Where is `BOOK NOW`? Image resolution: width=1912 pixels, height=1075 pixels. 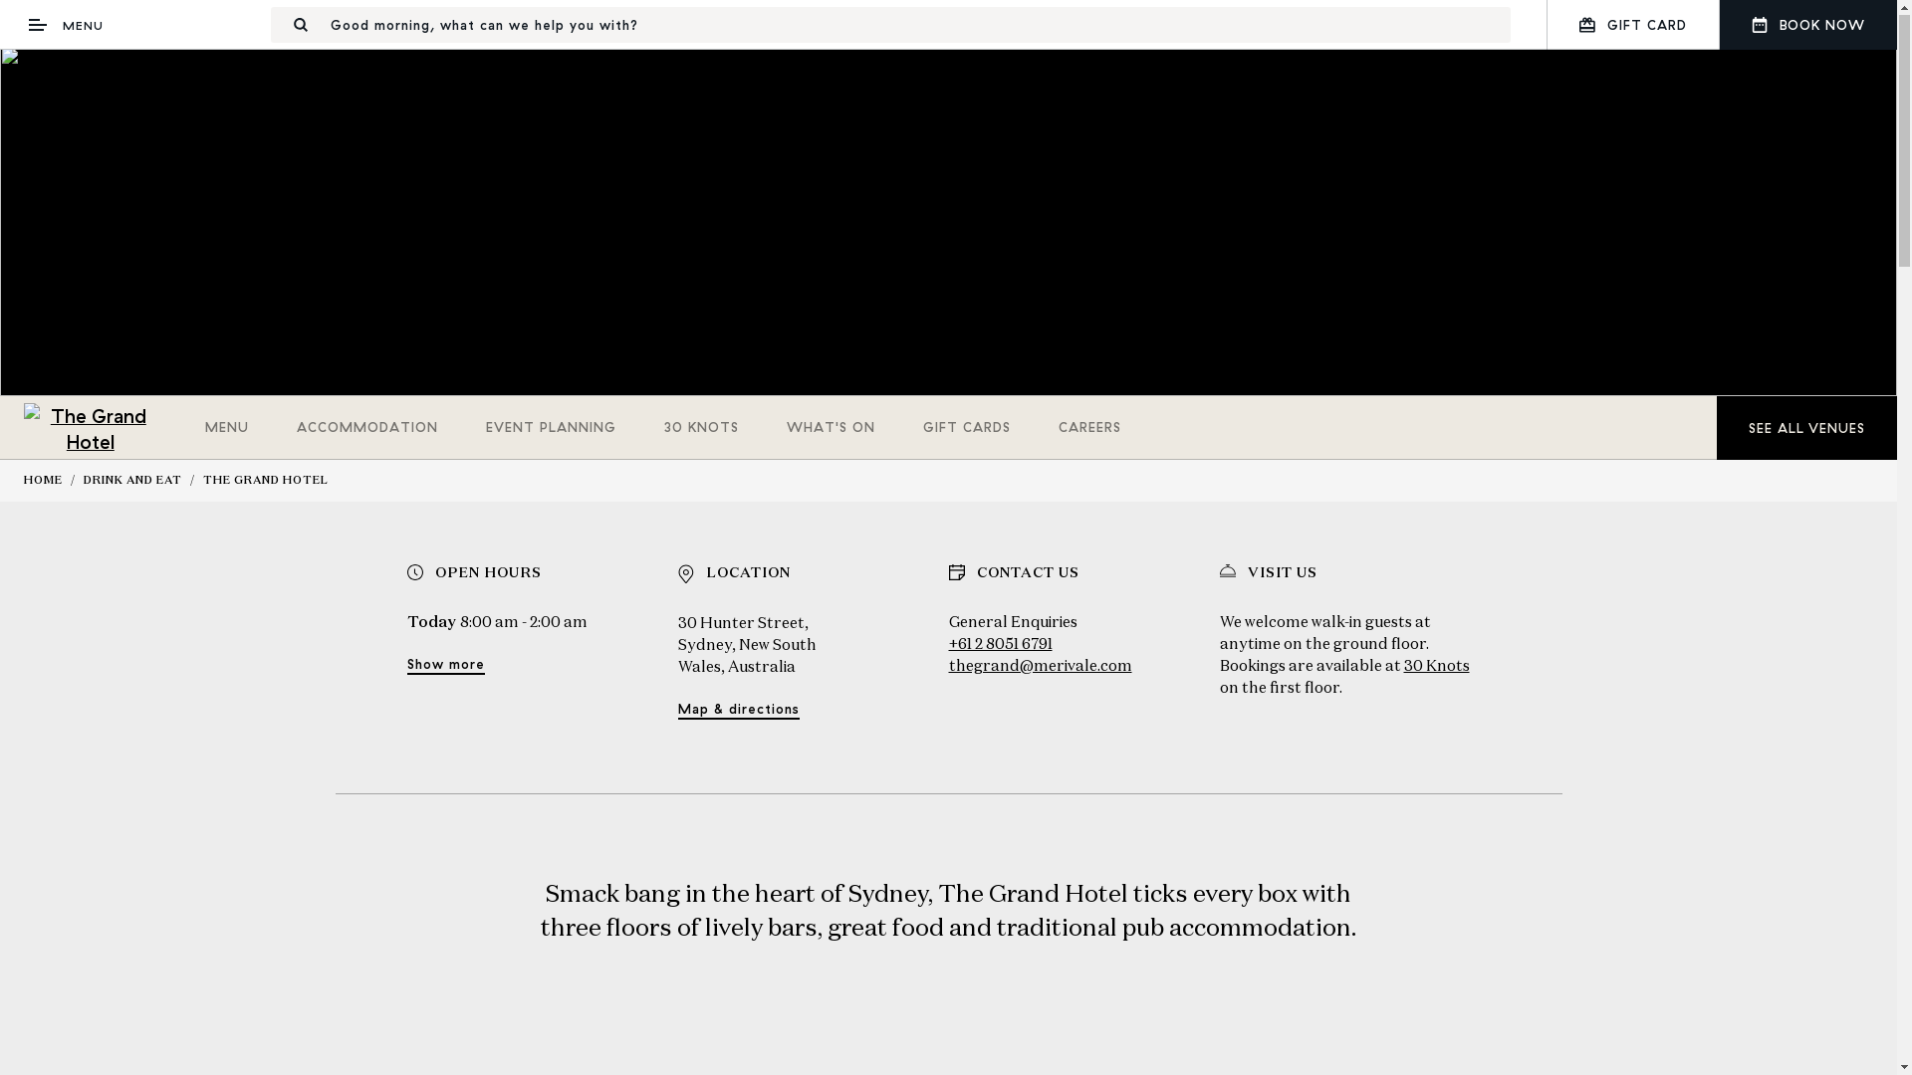
BOOK NOW is located at coordinates (1808, 29).